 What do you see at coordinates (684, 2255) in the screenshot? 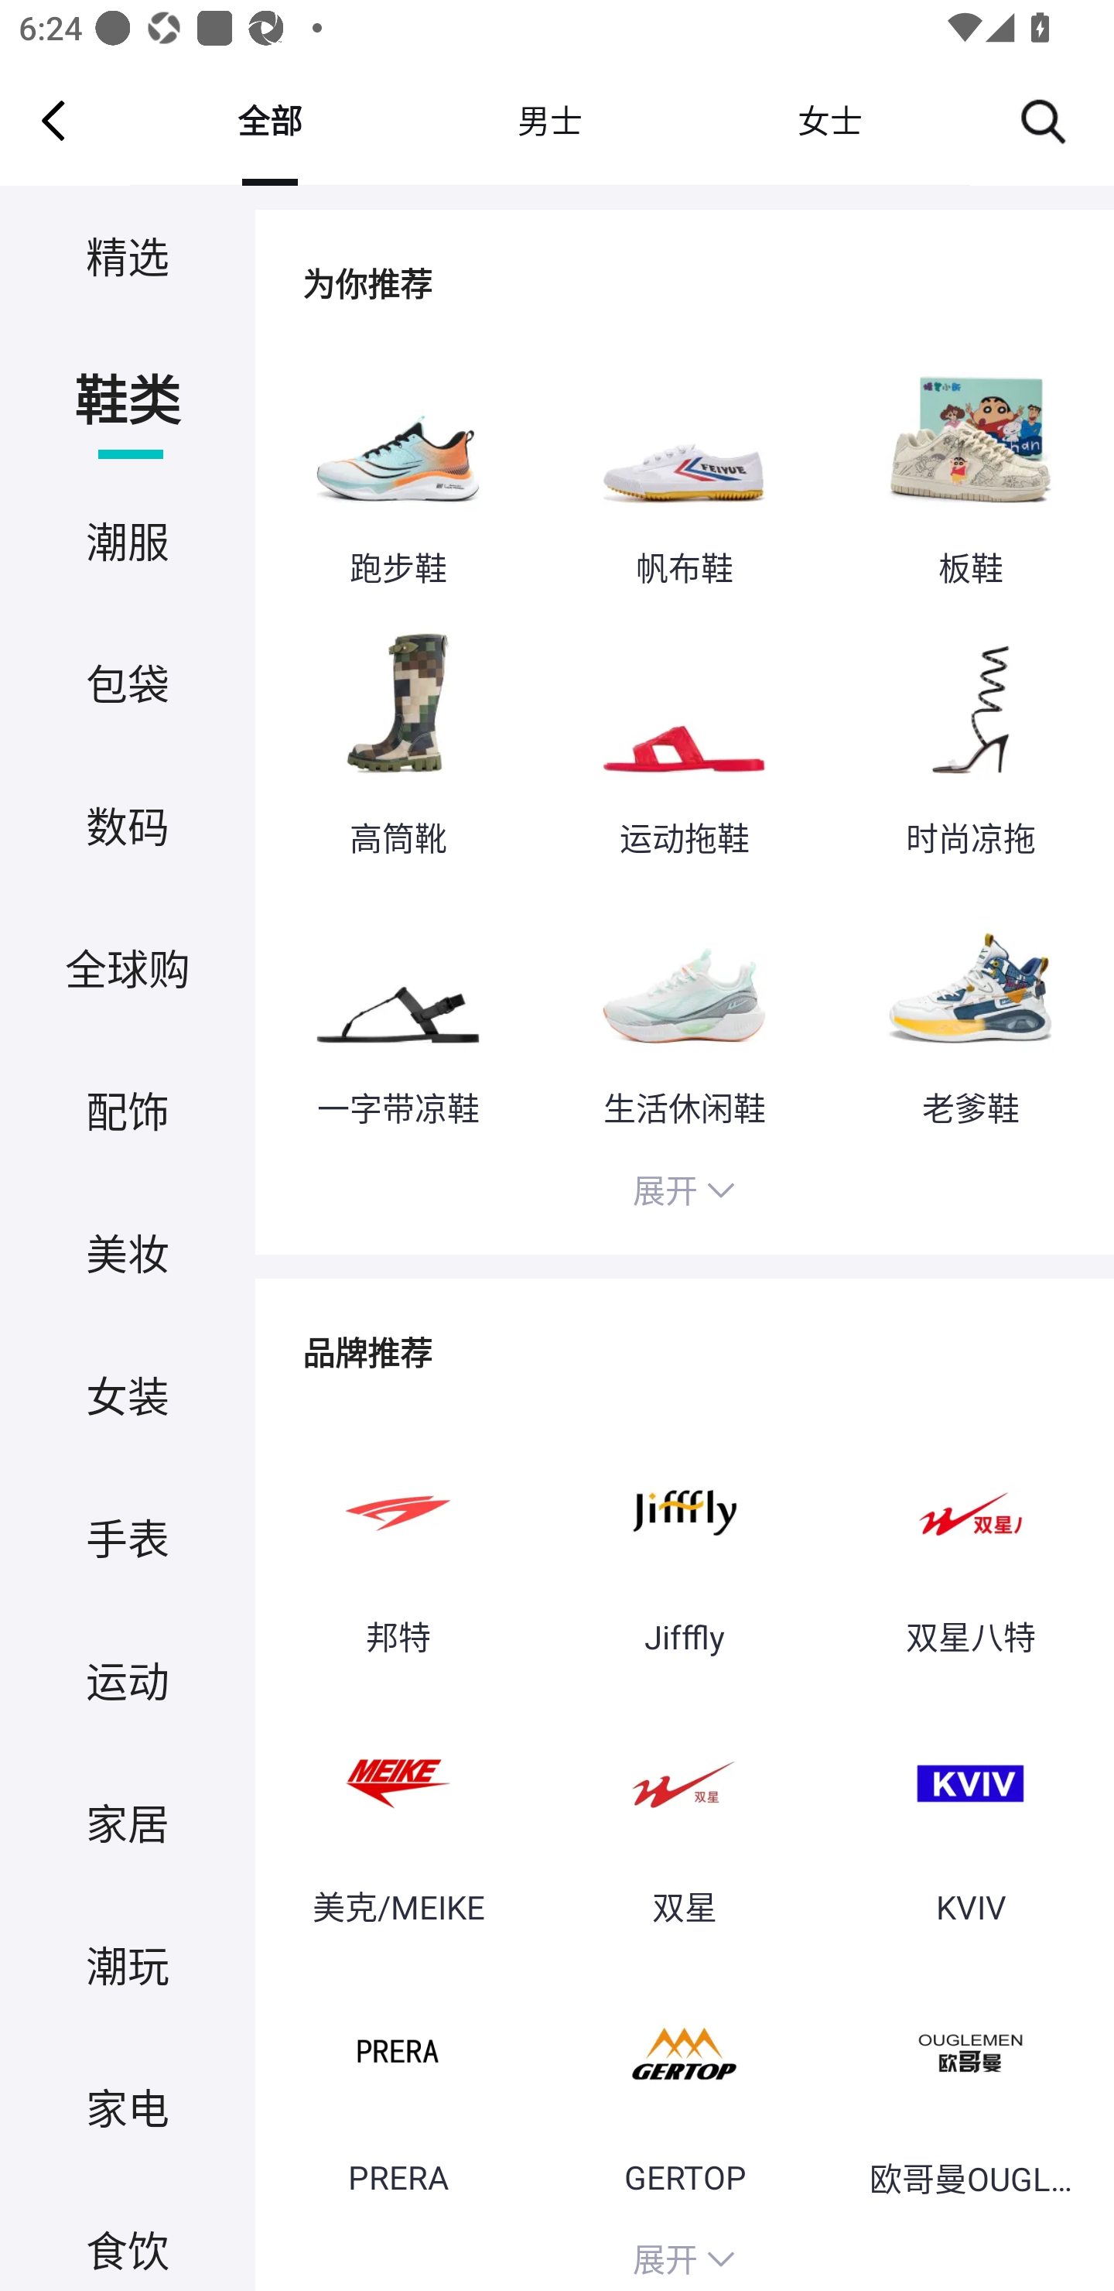
I see `展开 ` at bounding box center [684, 2255].